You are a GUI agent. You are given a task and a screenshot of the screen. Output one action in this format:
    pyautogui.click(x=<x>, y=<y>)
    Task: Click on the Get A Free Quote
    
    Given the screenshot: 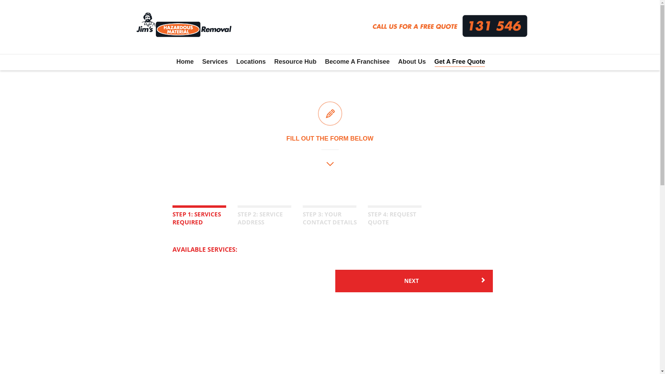 What is the action you would take?
    pyautogui.click(x=460, y=62)
    